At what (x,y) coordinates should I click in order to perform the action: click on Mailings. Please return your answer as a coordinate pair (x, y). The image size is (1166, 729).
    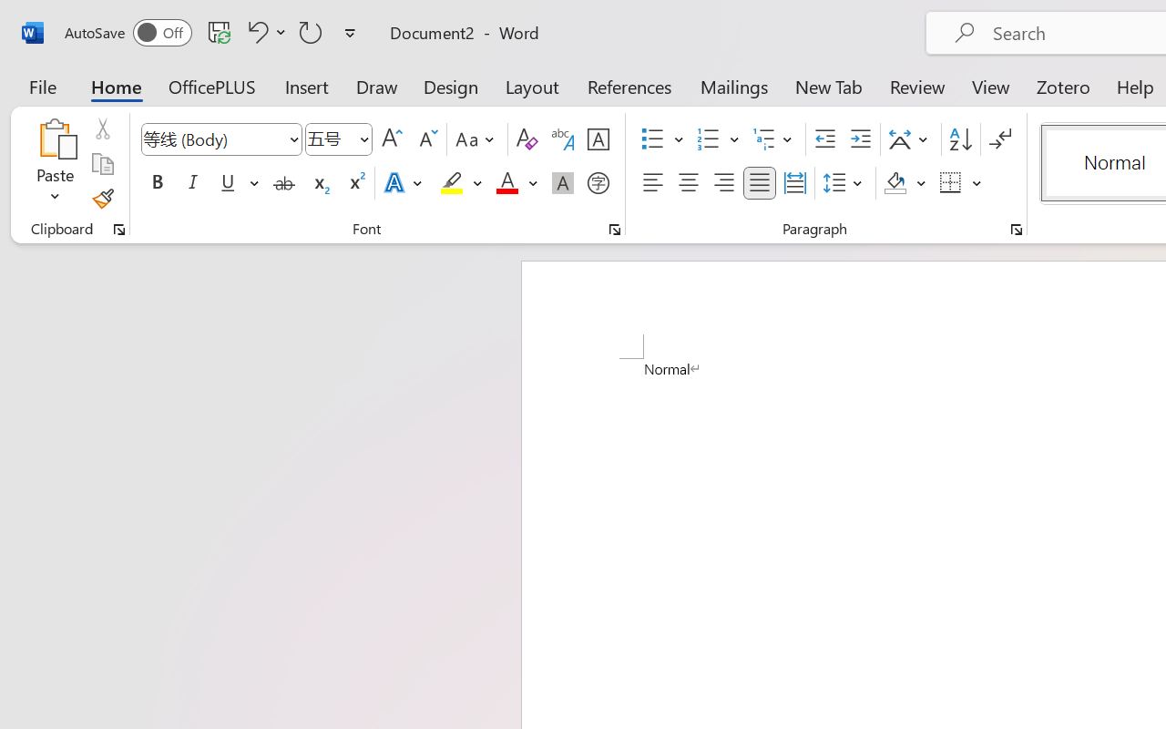
    Looking at the image, I should click on (734, 86).